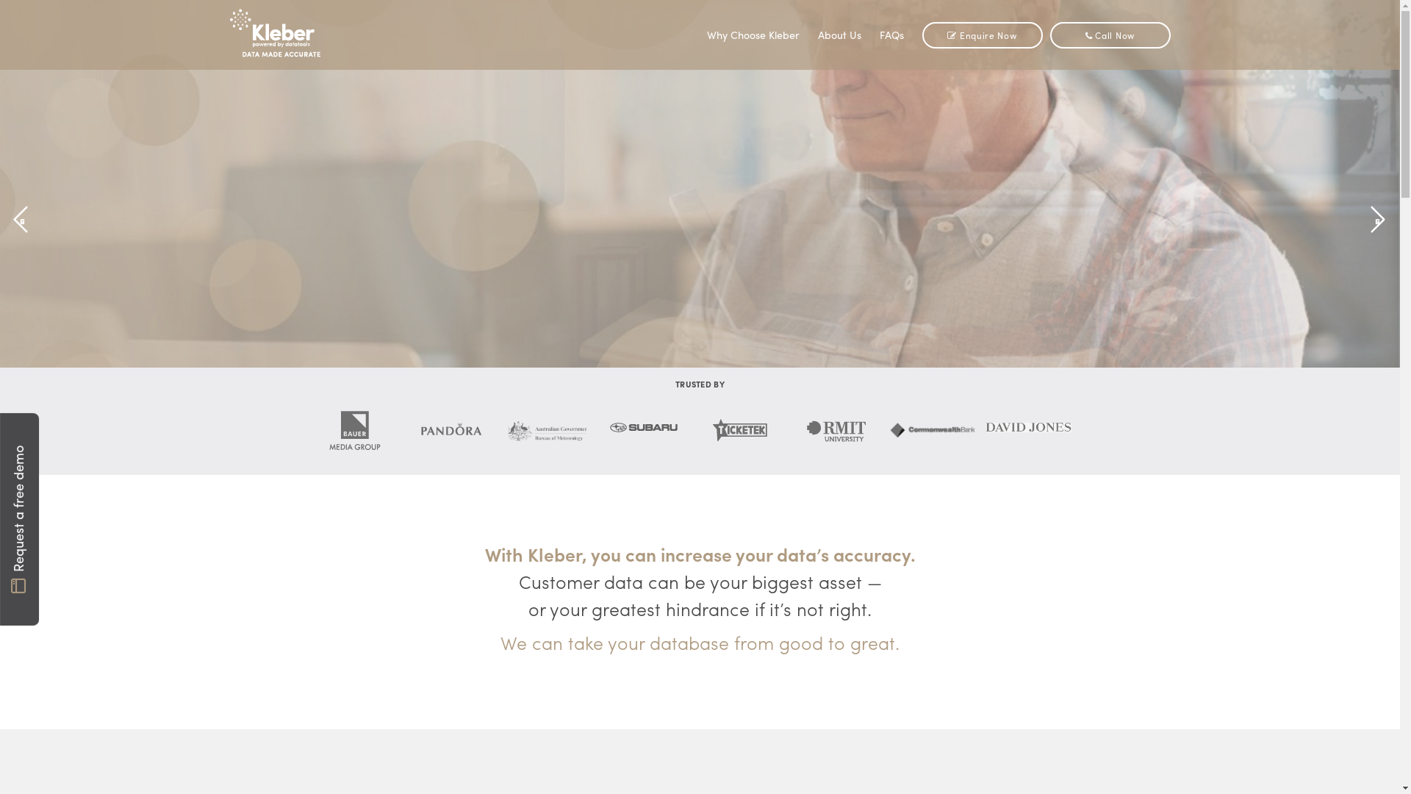 The width and height of the screenshot is (1411, 794). I want to click on About Us, so click(839, 35).